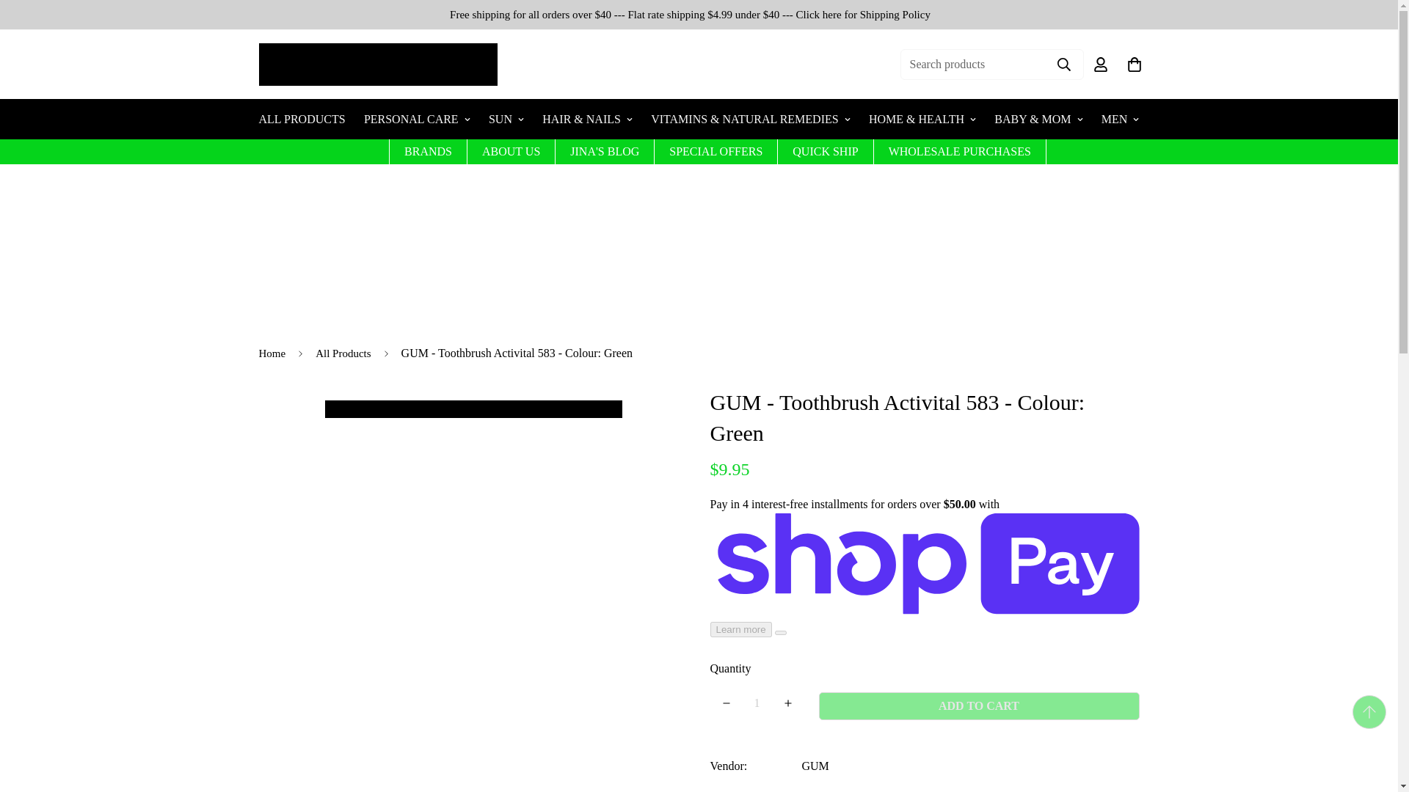  I want to click on Pharmarcie.com, so click(377, 65).